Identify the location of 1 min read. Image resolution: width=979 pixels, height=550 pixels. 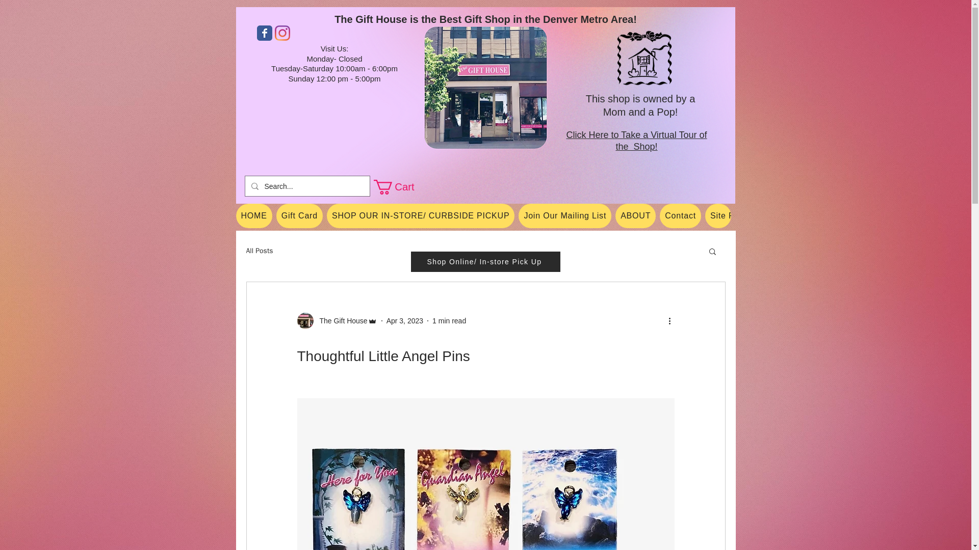
(449, 321).